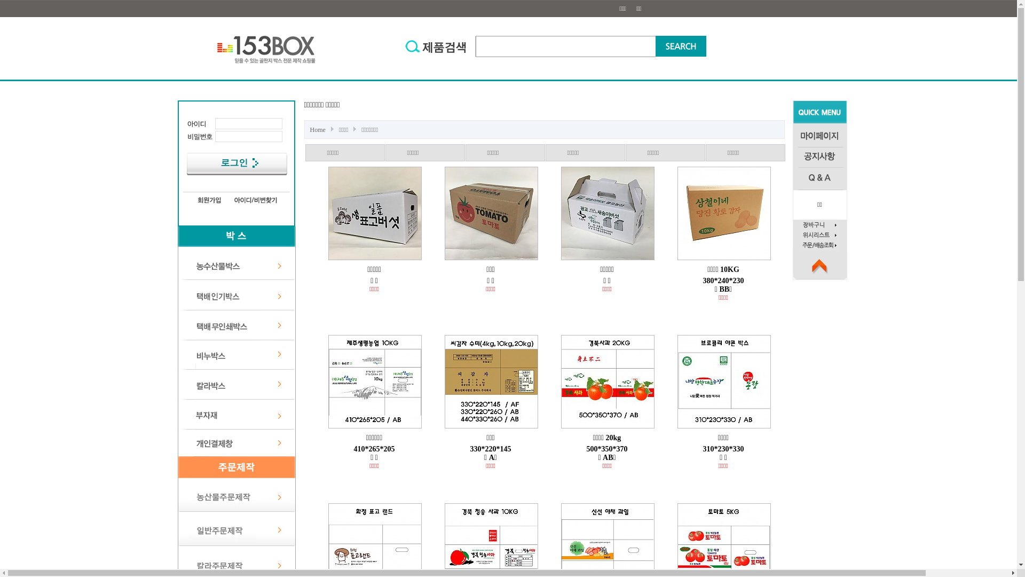 Image resolution: width=1025 pixels, height=577 pixels. What do you see at coordinates (319, 129) in the screenshot?
I see `Home` at bounding box center [319, 129].